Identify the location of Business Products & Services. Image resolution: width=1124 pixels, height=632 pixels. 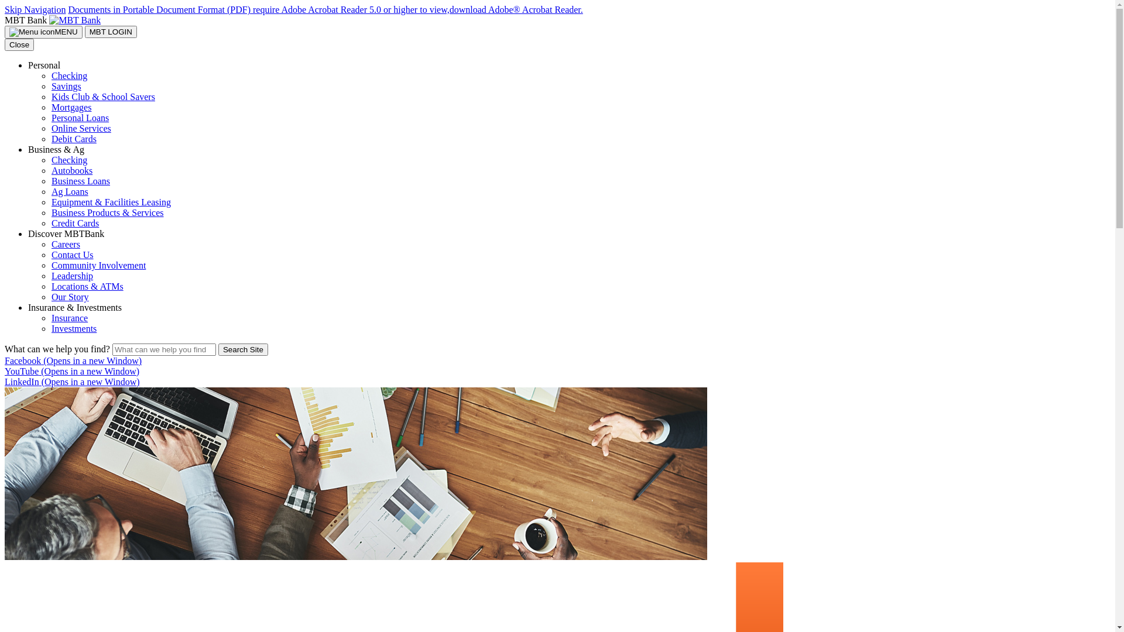
(108, 213).